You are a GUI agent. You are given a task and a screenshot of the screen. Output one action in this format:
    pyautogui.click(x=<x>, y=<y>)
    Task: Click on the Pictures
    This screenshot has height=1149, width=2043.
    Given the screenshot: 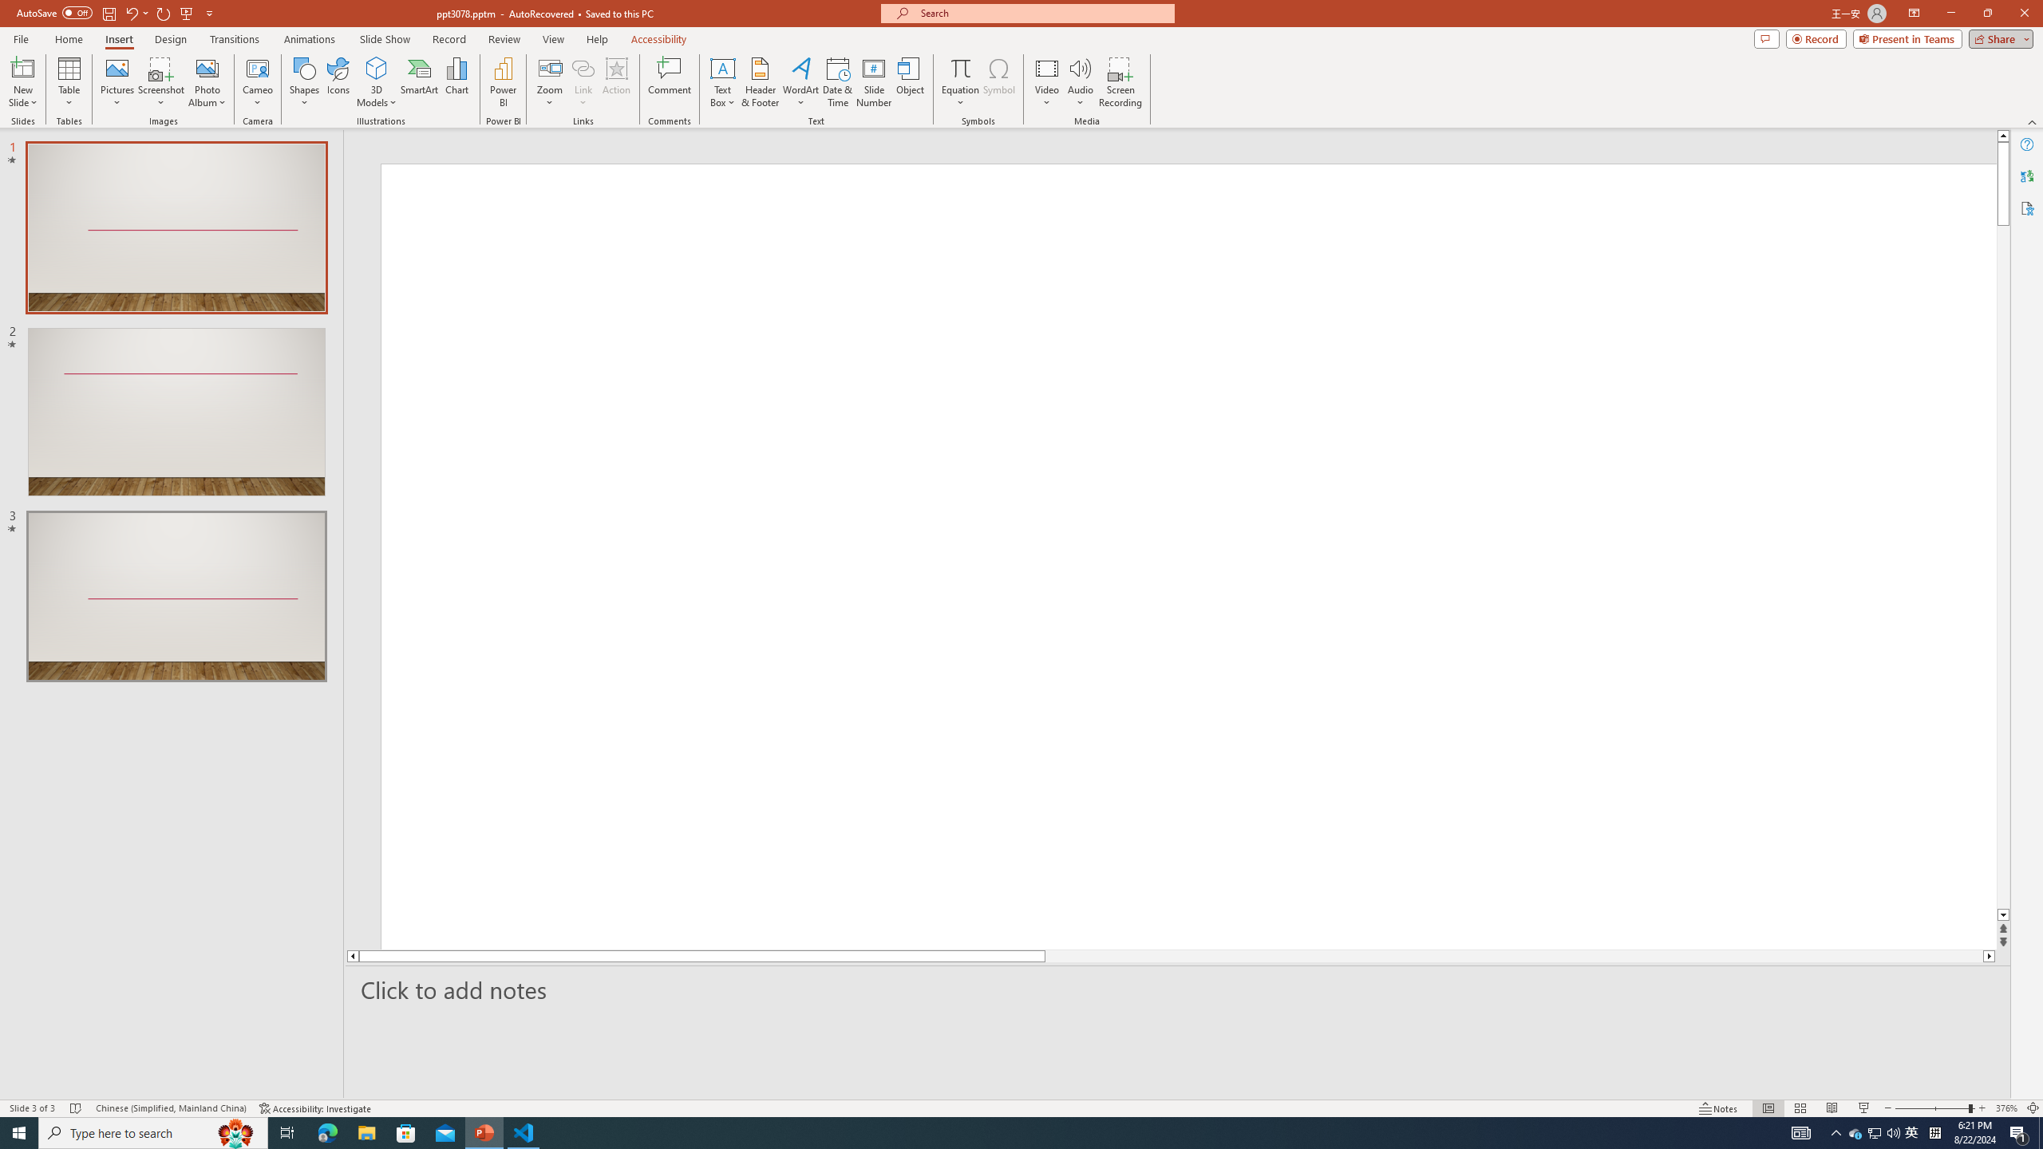 What is the action you would take?
    pyautogui.click(x=117, y=82)
    